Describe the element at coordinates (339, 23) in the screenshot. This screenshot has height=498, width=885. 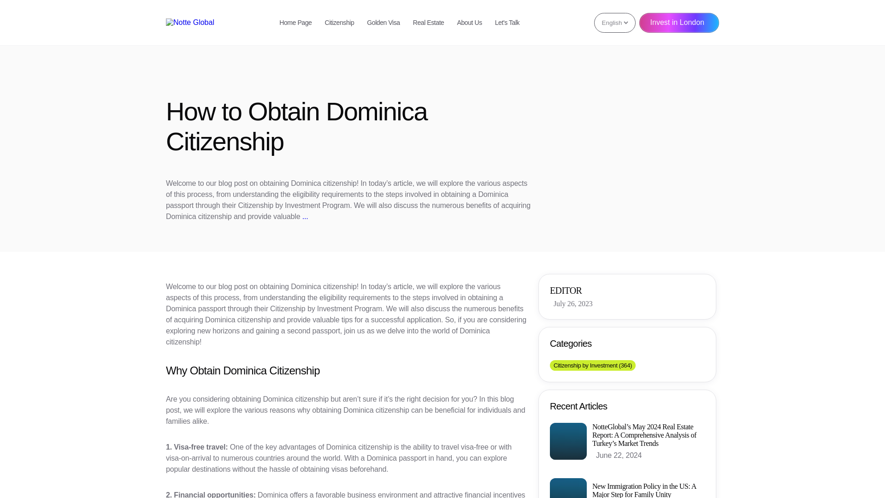
I see `Citizenship` at that location.